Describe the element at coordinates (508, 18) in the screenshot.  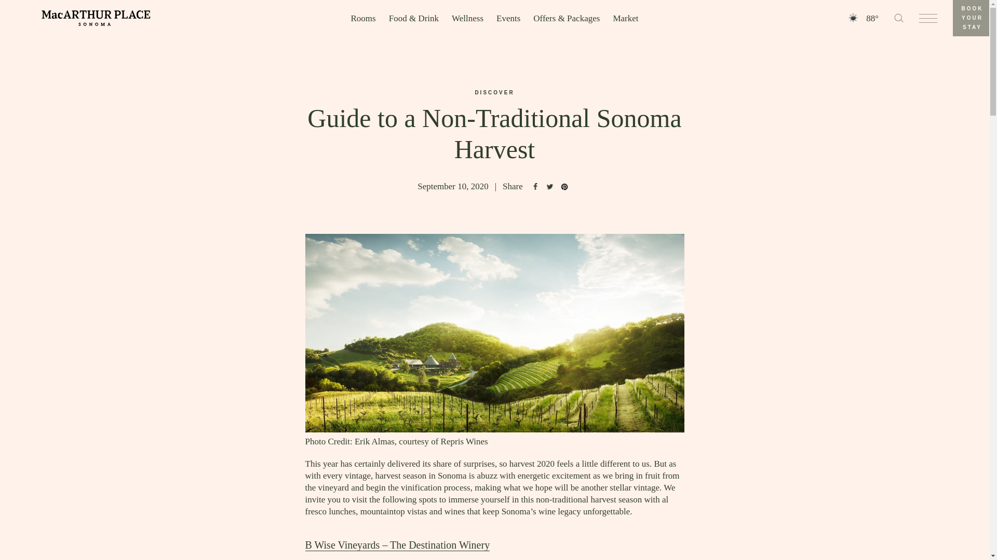
I see `Events` at that location.